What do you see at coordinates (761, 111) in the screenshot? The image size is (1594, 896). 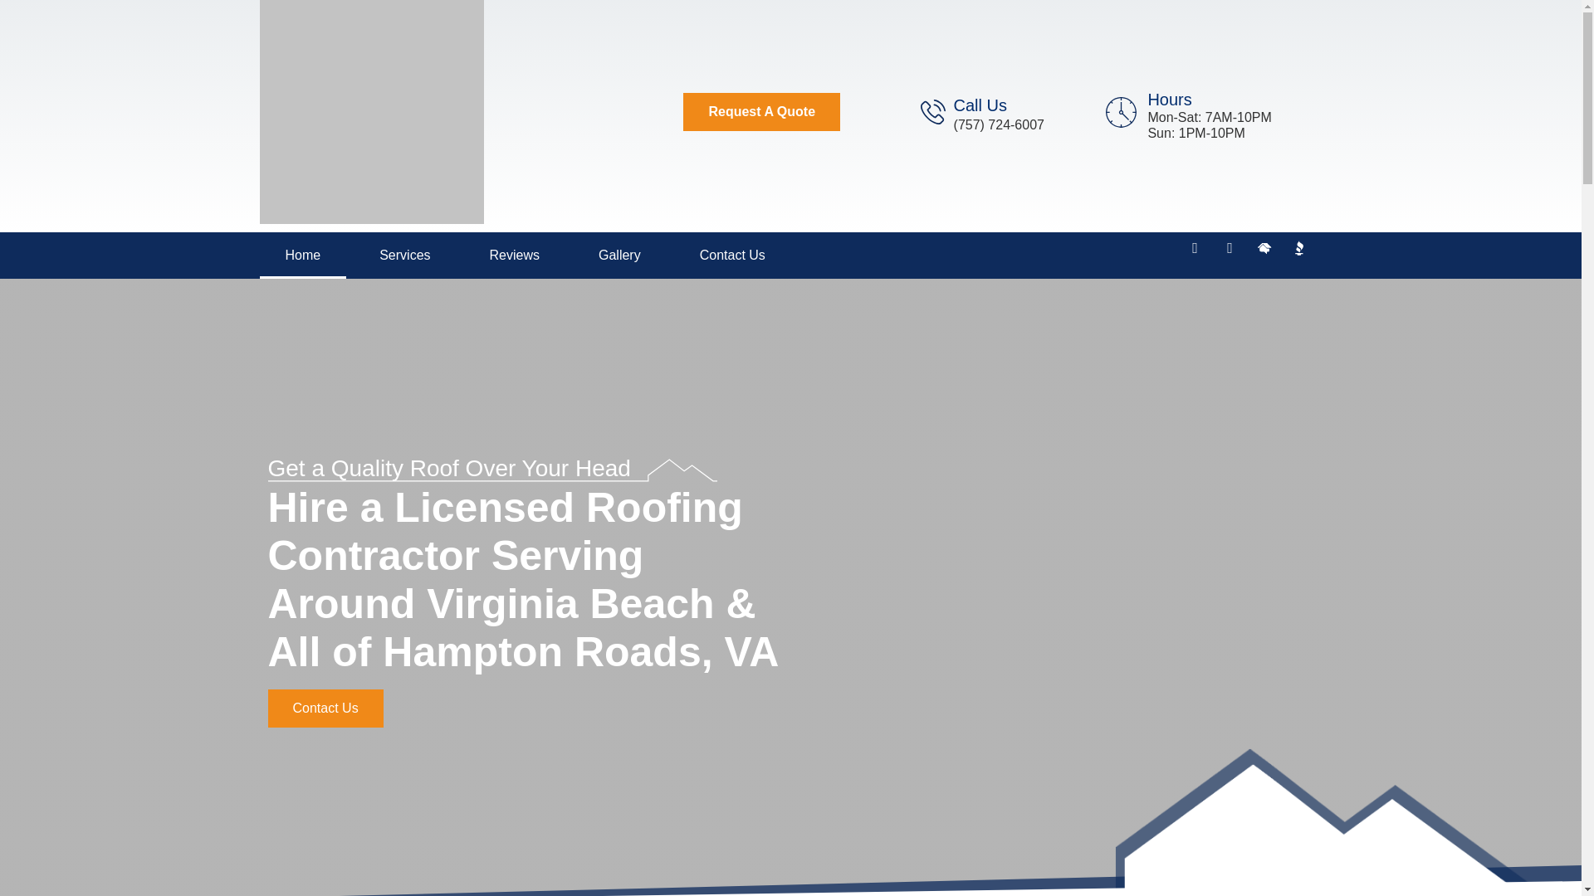 I see `Request A Quote` at bounding box center [761, 111].